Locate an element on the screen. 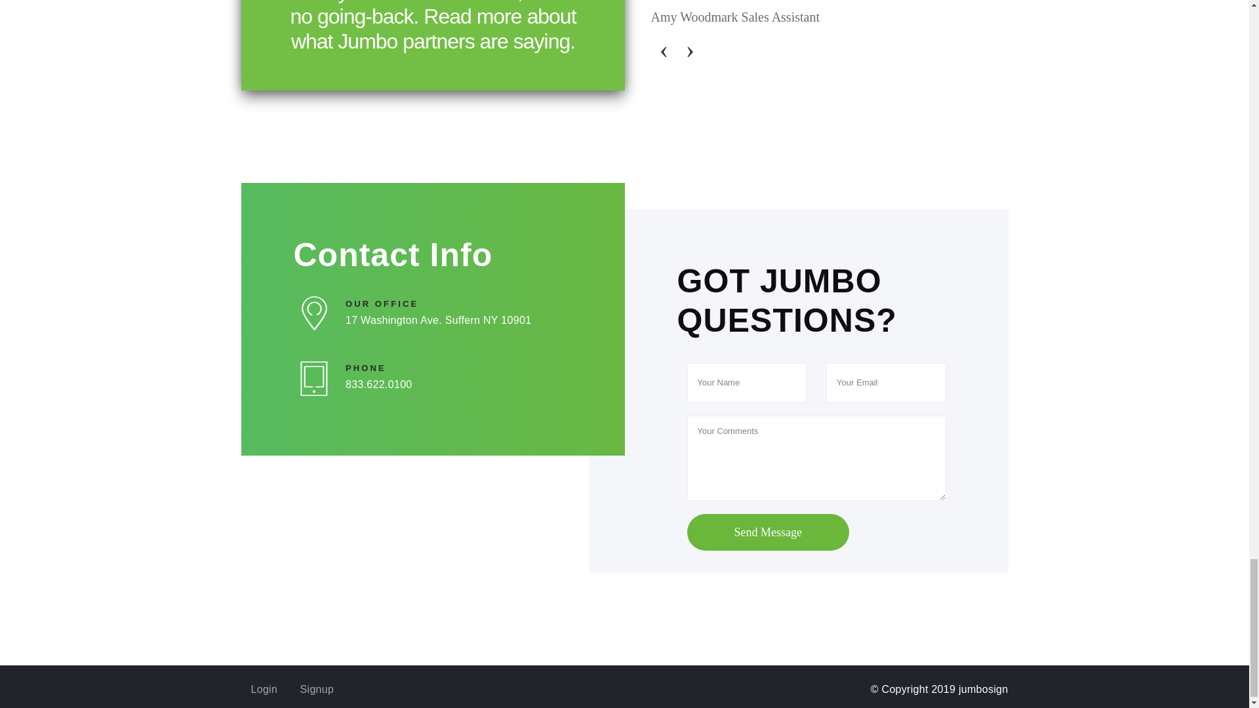  Signup is located at coordinates (317, 689).